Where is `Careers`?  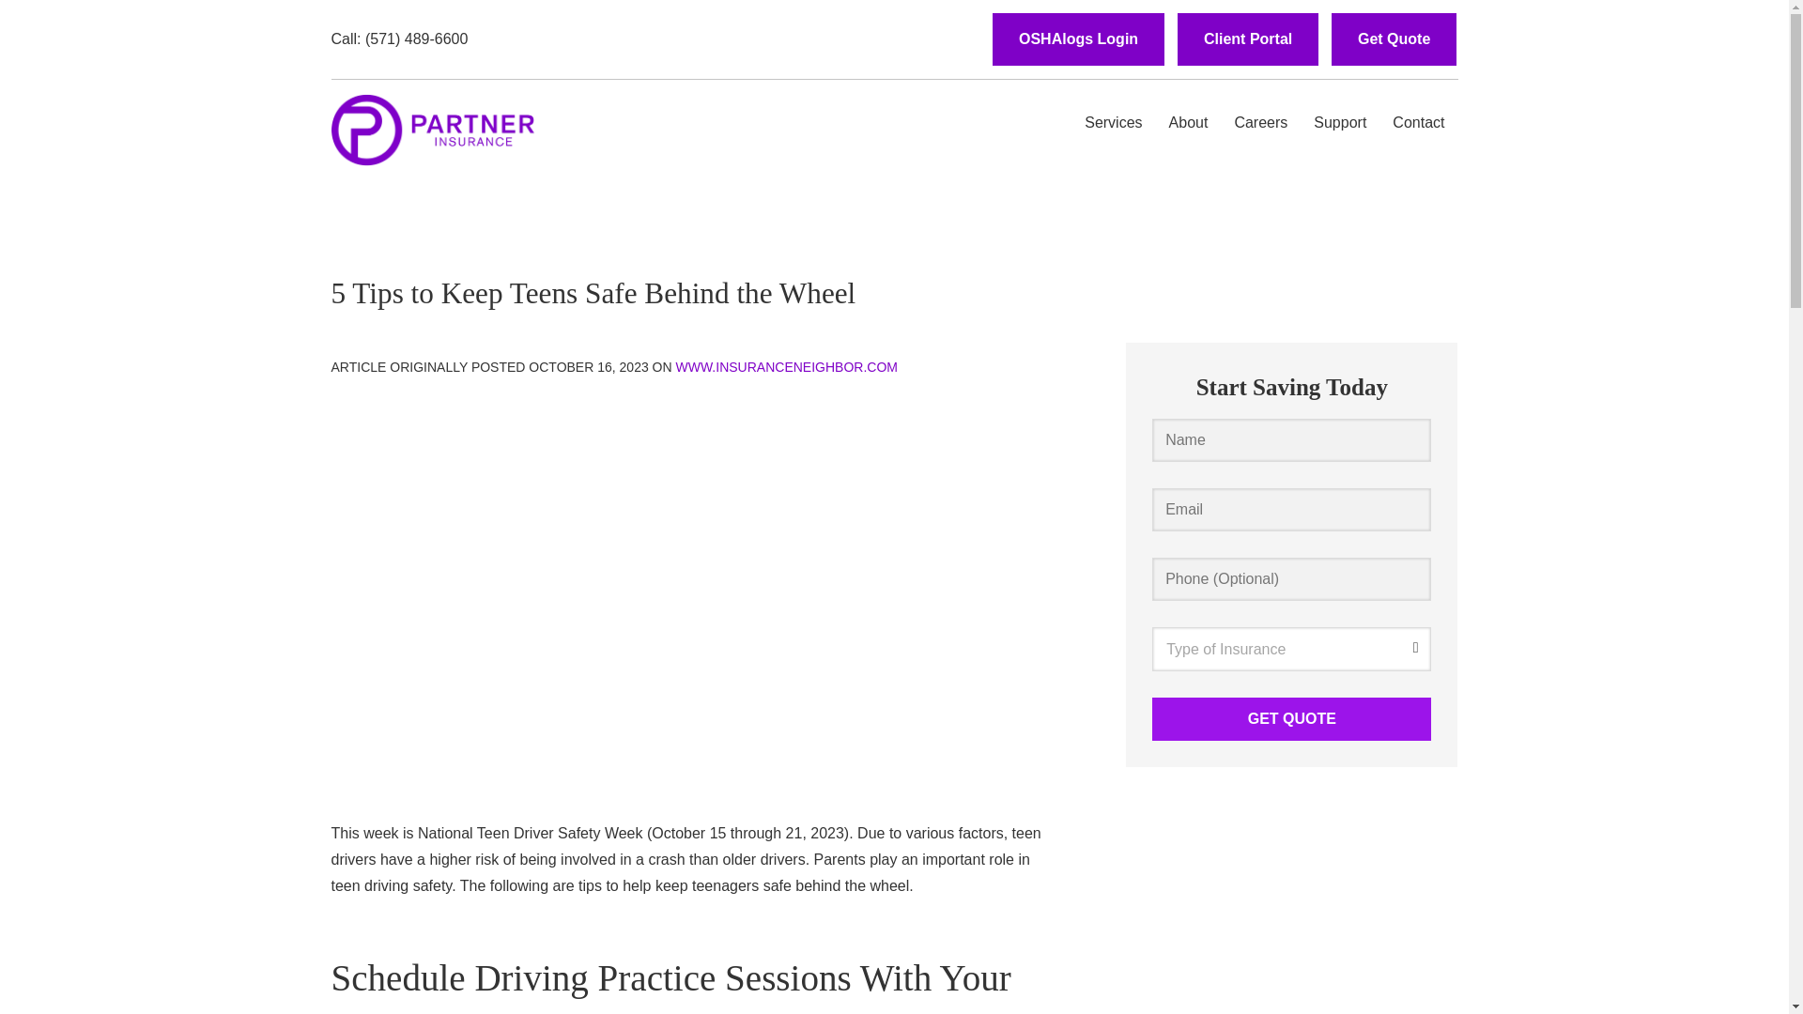 Careers is located at coordinates (1260, 122).